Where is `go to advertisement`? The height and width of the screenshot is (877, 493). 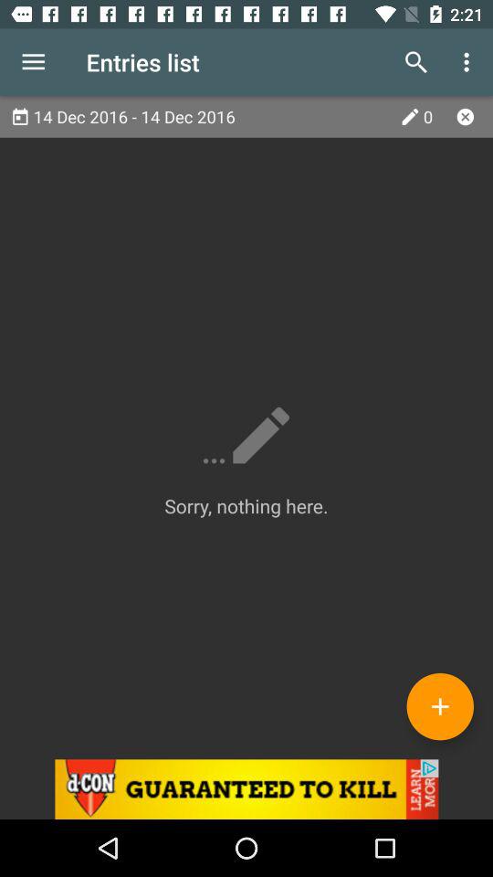
go to advertisement is located at coordinates (246, 789).